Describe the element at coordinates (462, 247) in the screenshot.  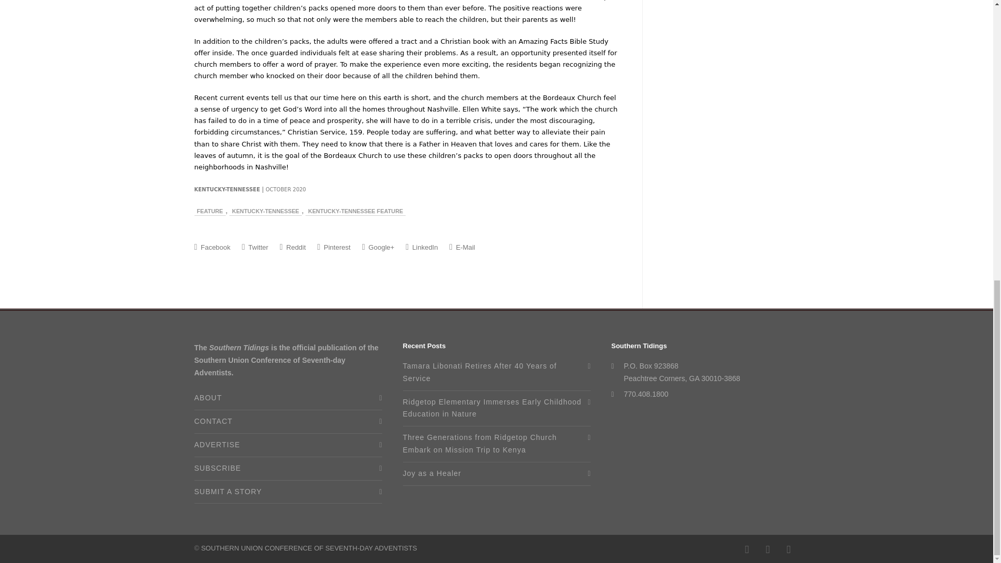
I see `Share via E-Mail` at that location.